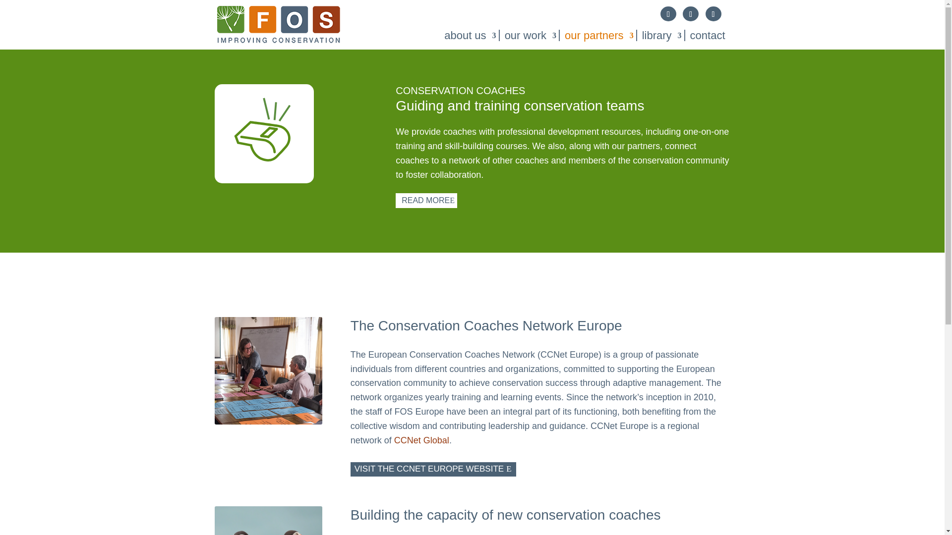 The height and width of the screenshot is (535, 952). I want to click on library, so click(658, 36).